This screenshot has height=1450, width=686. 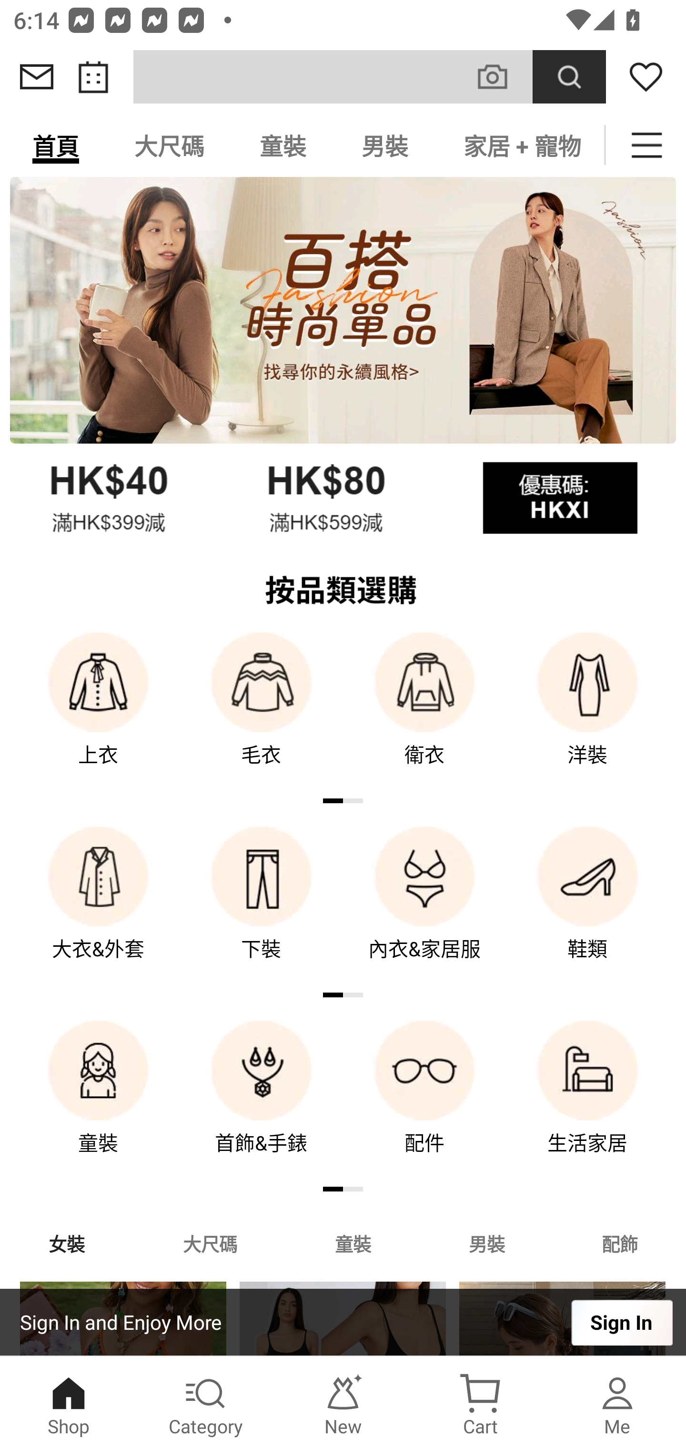 What do you see at coordinates (261, 1100) in the screenshot?
I see `首飾&手錶` at bounding box center [261, 1100].